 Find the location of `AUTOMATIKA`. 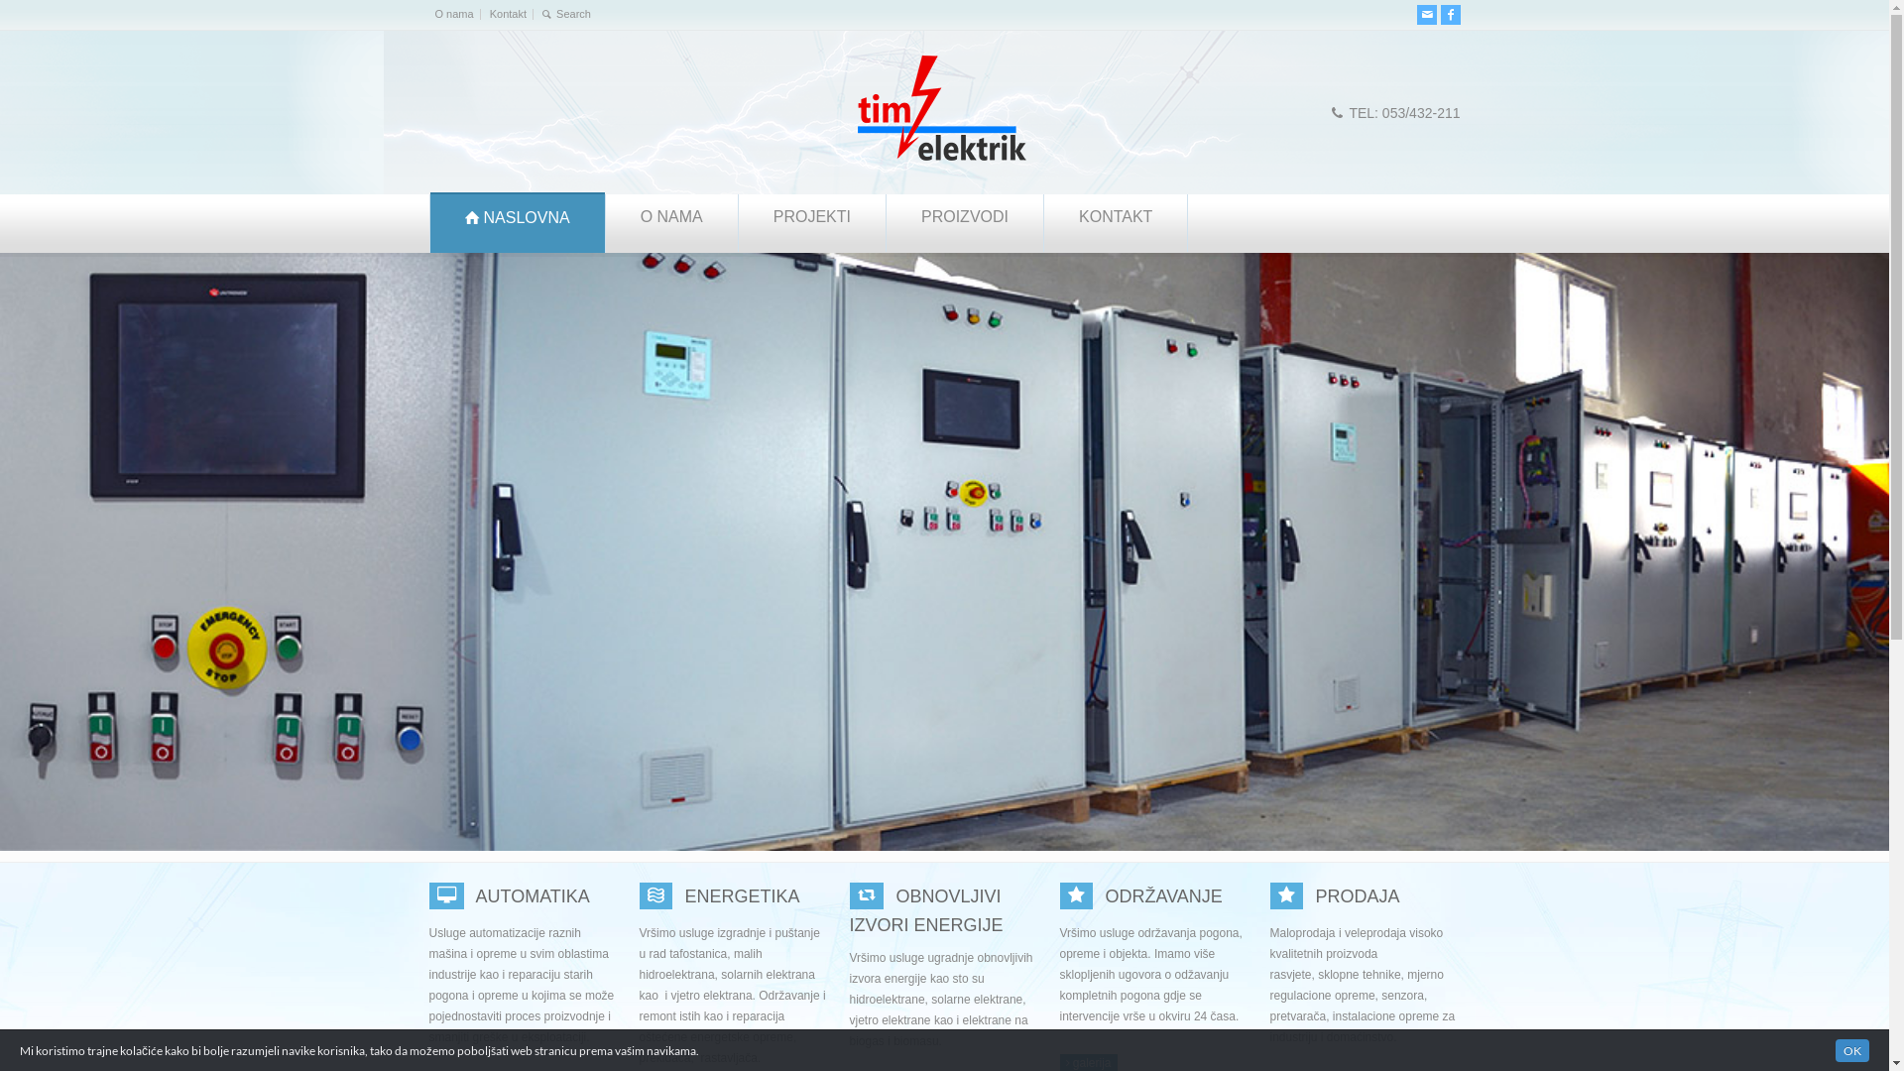

AUTOMATIKA is located at coordinates (534, 896).